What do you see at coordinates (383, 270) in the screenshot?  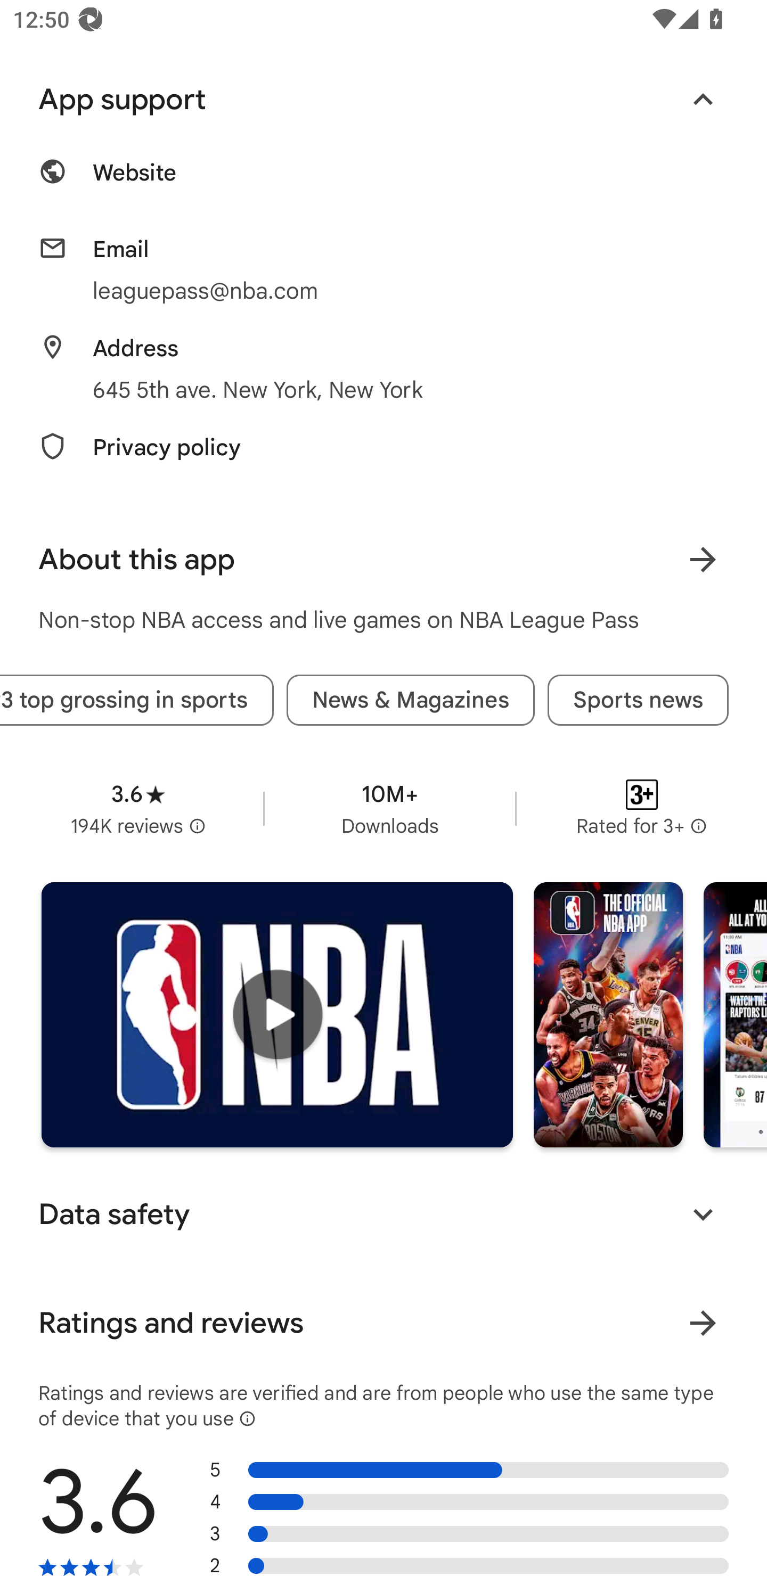 I see `Email leaguepass@nba.com` at bounding box center [383, 270].